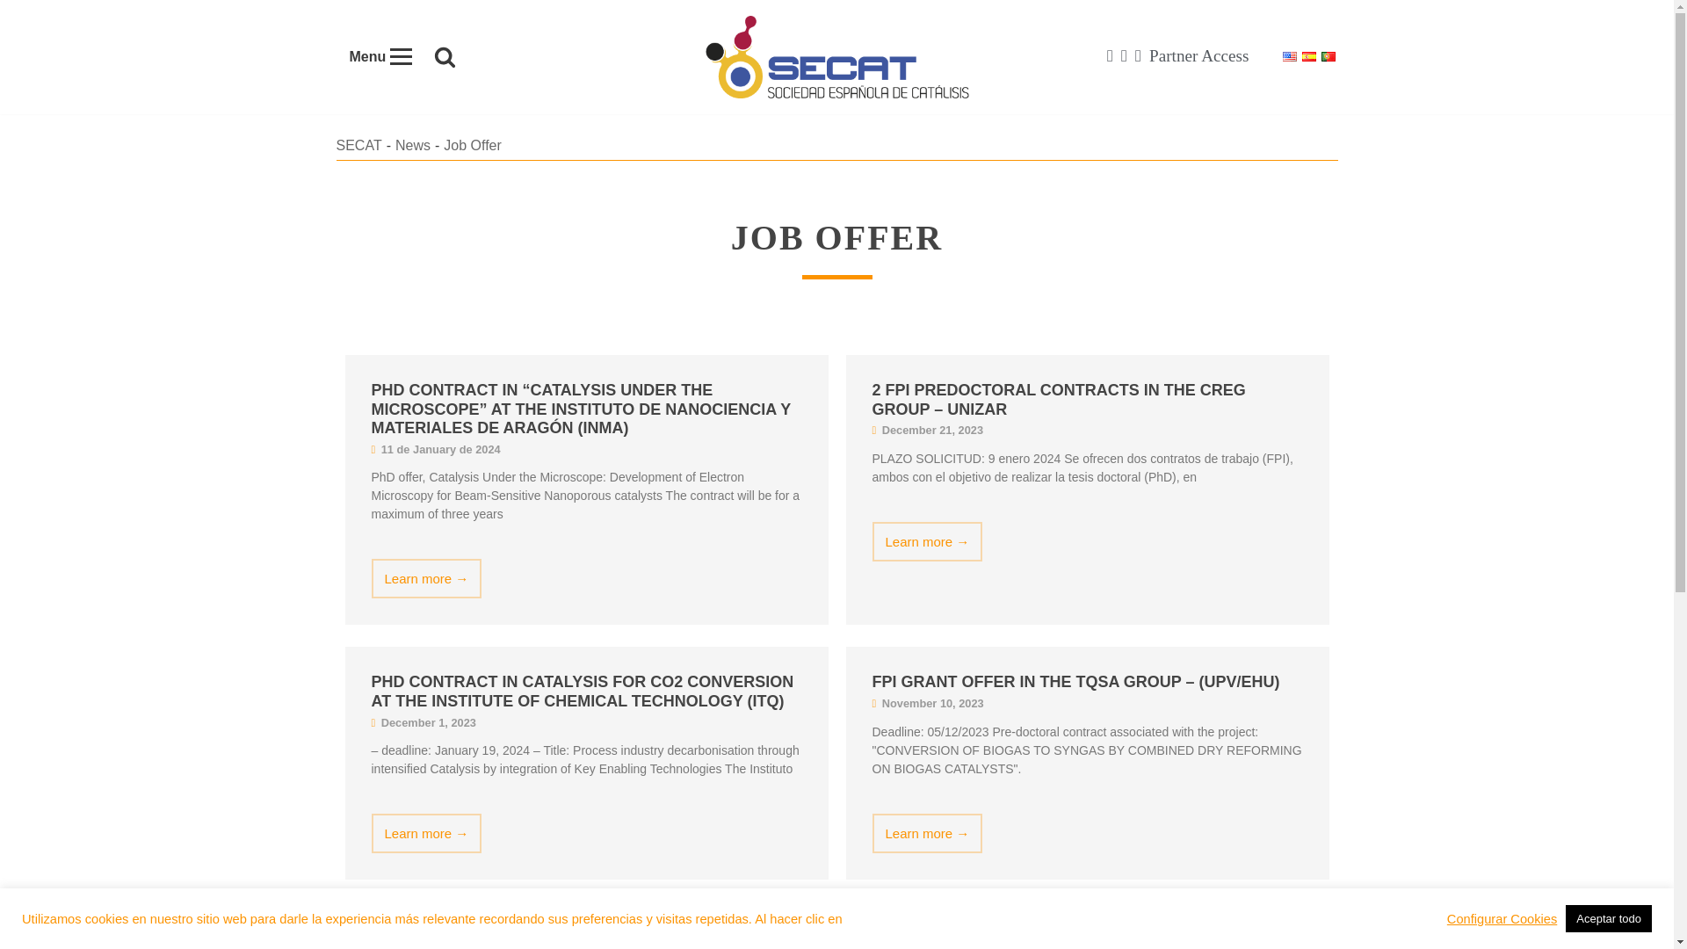  What do you see at coordinates (358, 144) in the screenshot?
I see `Go to SECAT.` at bounding box center [358, 144].